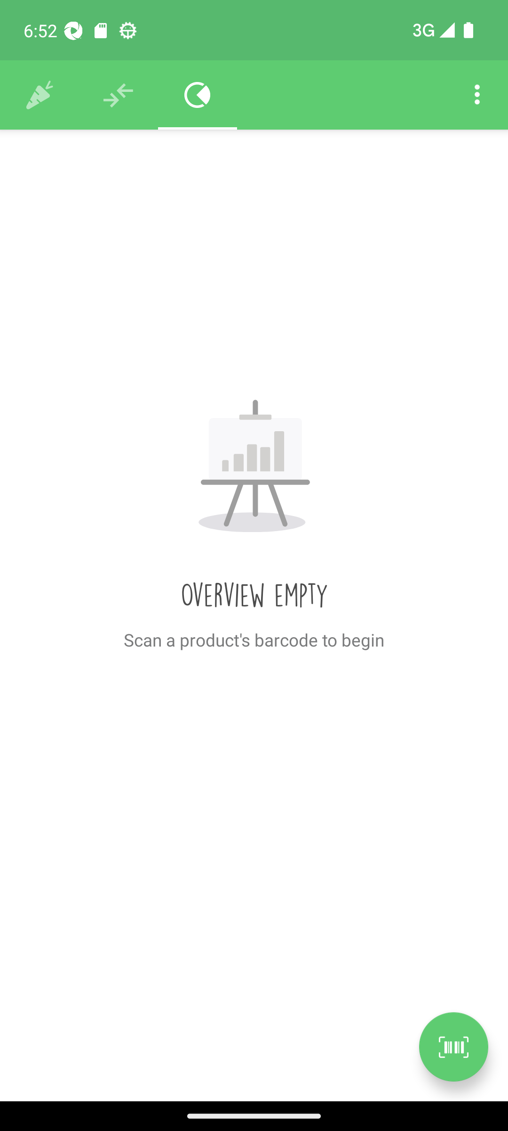 This screenshot has width=508, height=1131. I want to click on Scan a product, so click(453, 1047).